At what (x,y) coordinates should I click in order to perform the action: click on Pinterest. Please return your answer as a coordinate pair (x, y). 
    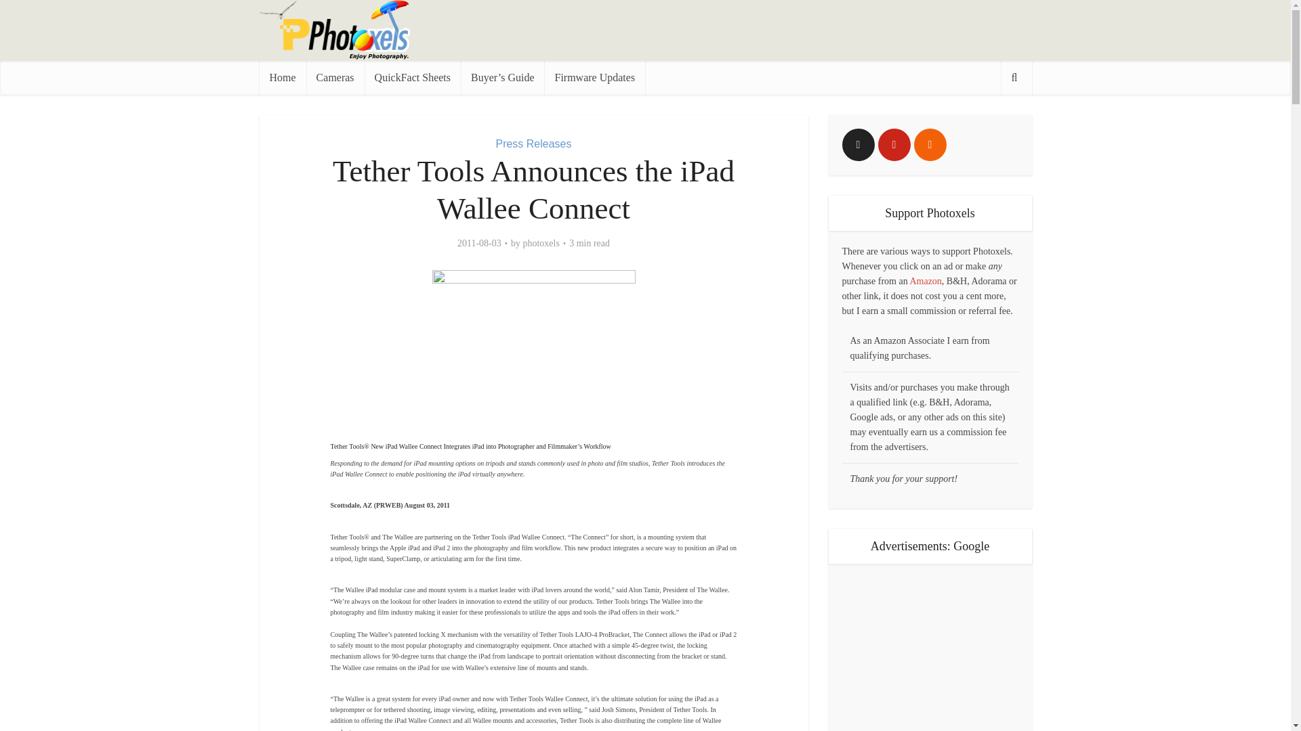
    Looking at the image, I should click on (894, 145).